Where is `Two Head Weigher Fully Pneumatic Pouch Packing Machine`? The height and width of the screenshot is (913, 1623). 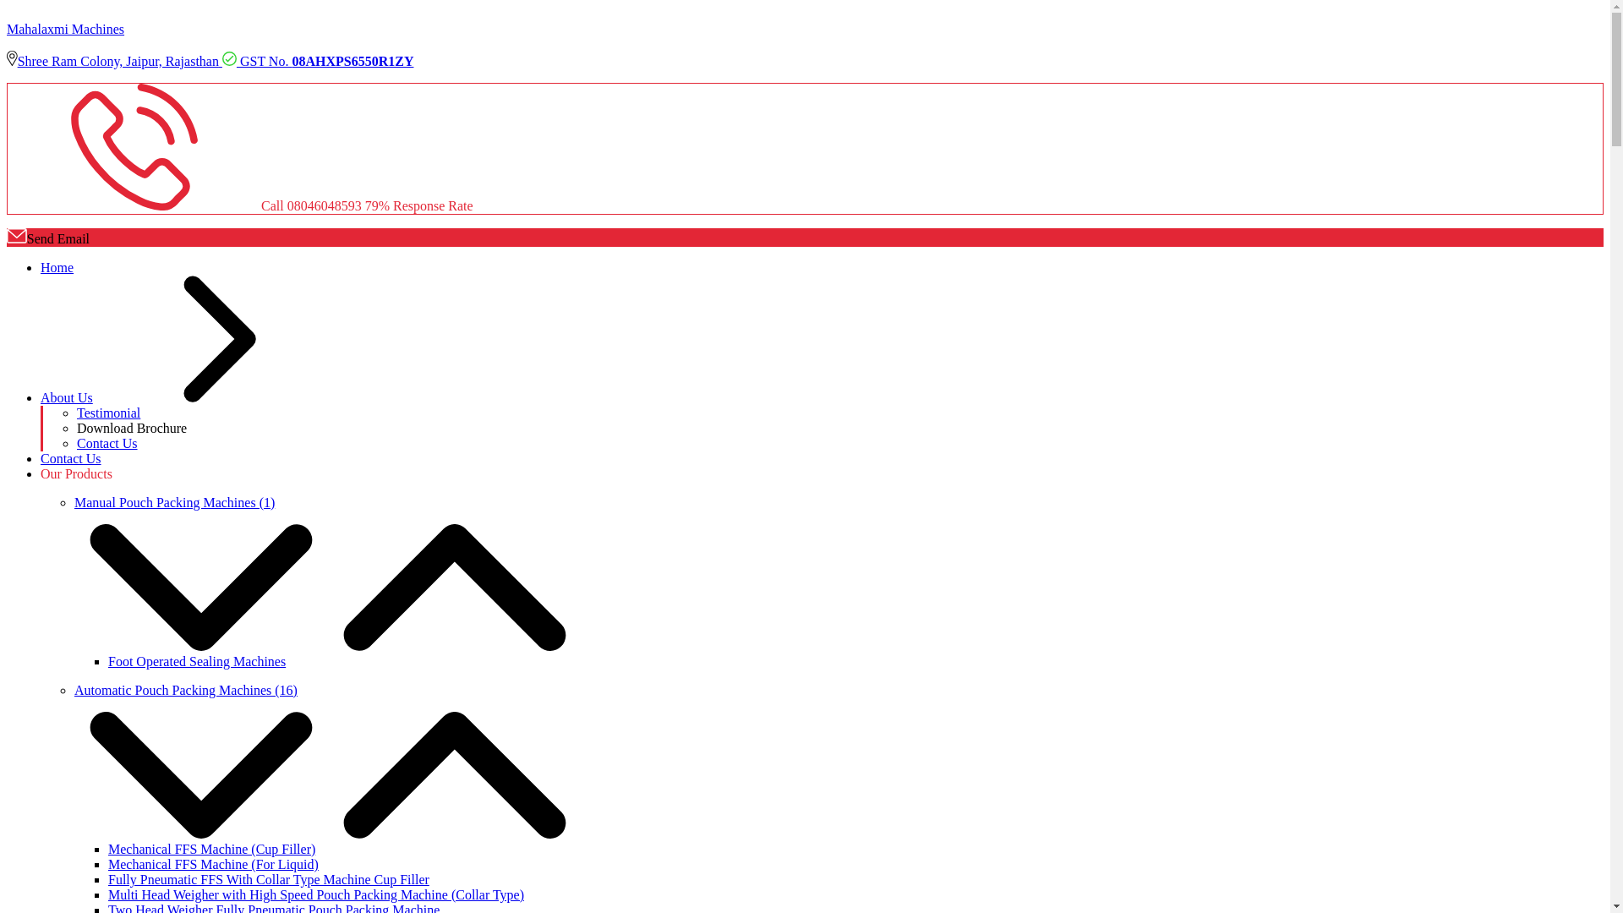 Two Head Weigher Fully Pneumatic Pouch Packing Machine is located at coordinates (274, 908).